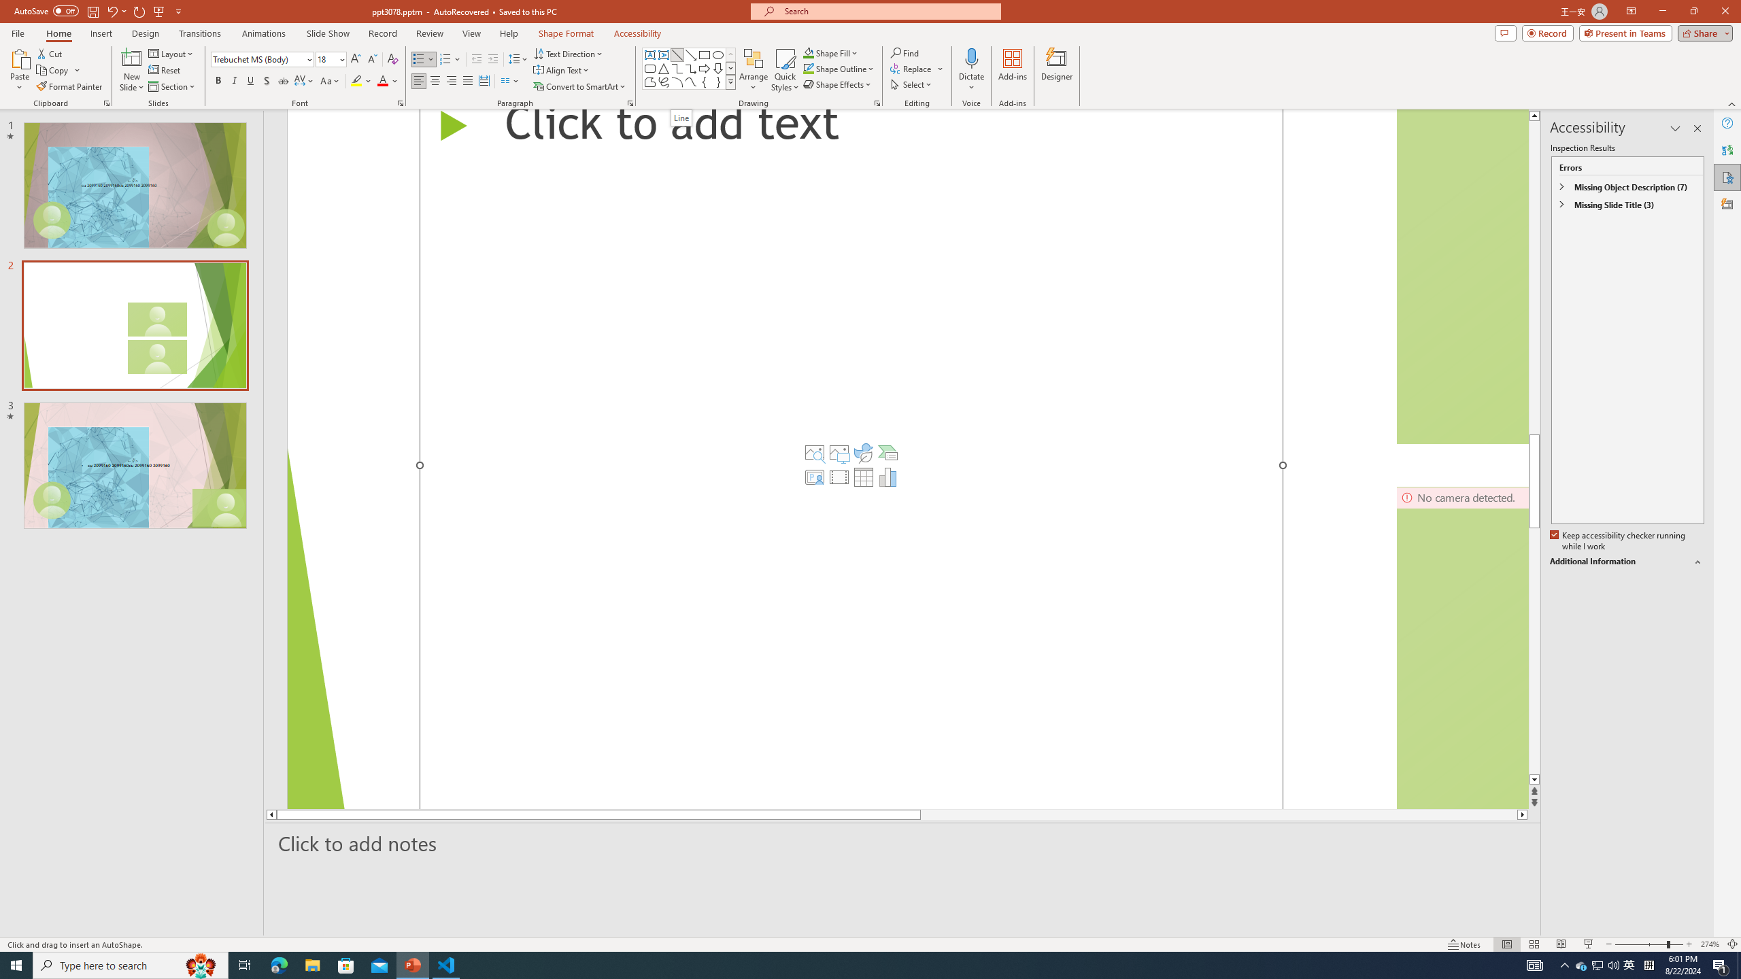 Image resolution: width=1741 pixels, height=979 pixels. Describe the element at coordinates (663, 68) in the screenshot. I see `Isosceles Triangle` at that location.